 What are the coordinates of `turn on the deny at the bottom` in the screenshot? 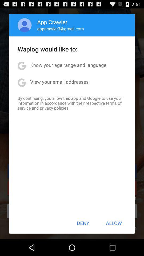 It's located at (83, 223).